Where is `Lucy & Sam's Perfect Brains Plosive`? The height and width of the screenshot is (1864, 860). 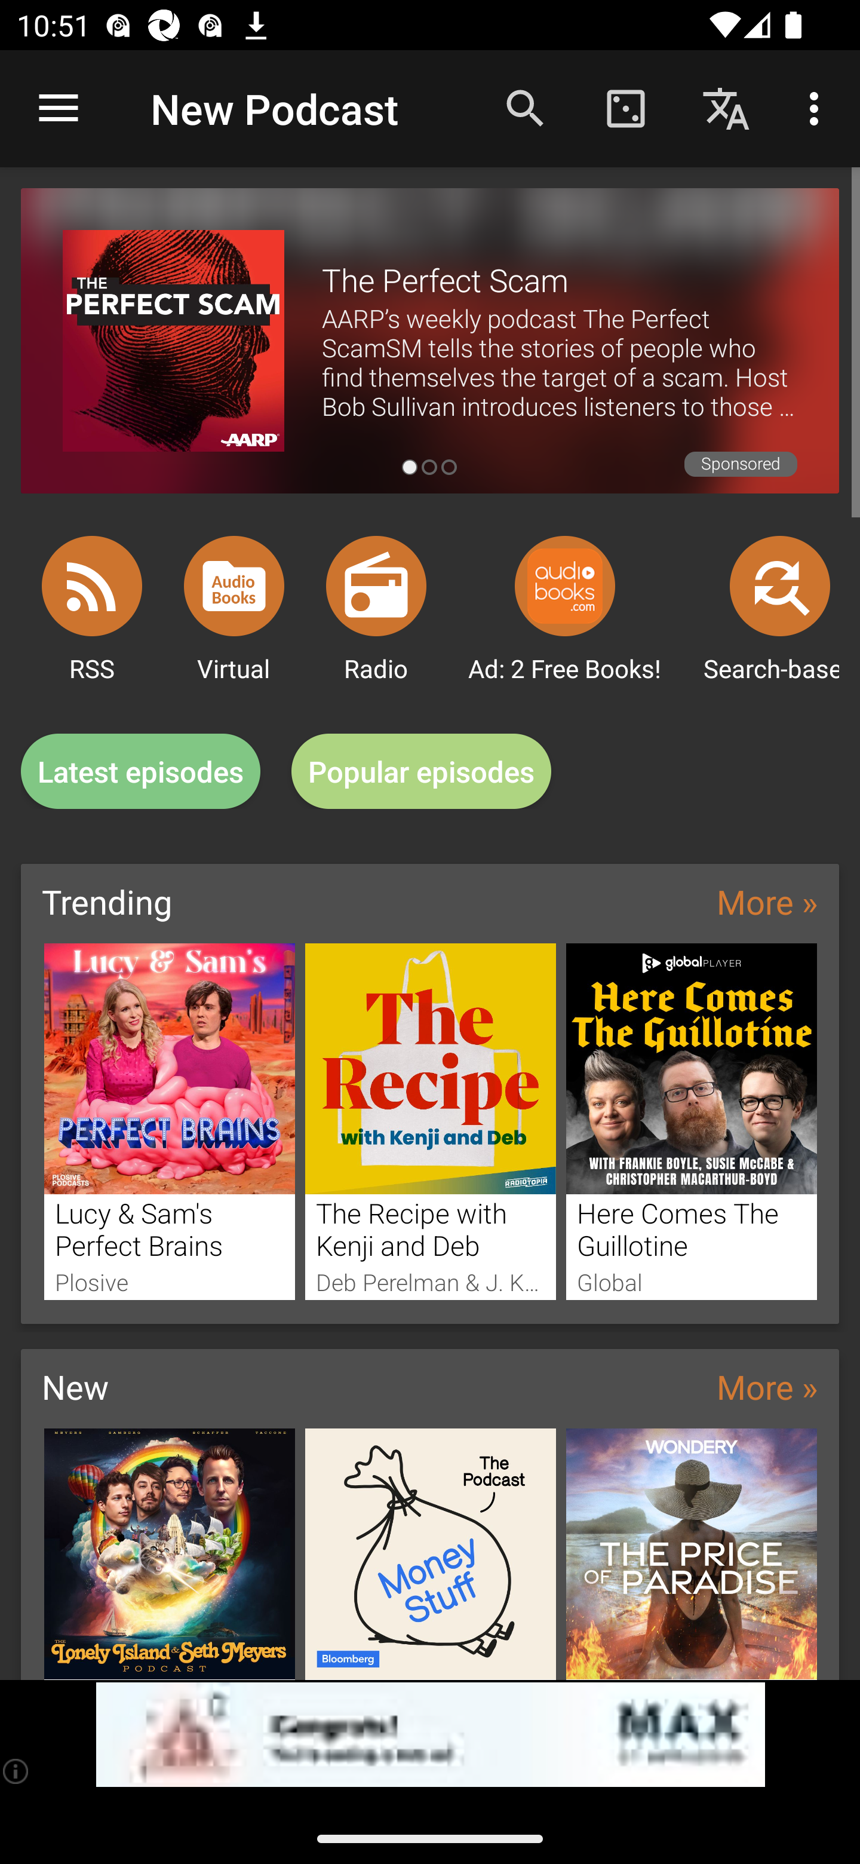 Lucy & Sam's Perfect Brains Plosive is located at coordinates (169, 1121).